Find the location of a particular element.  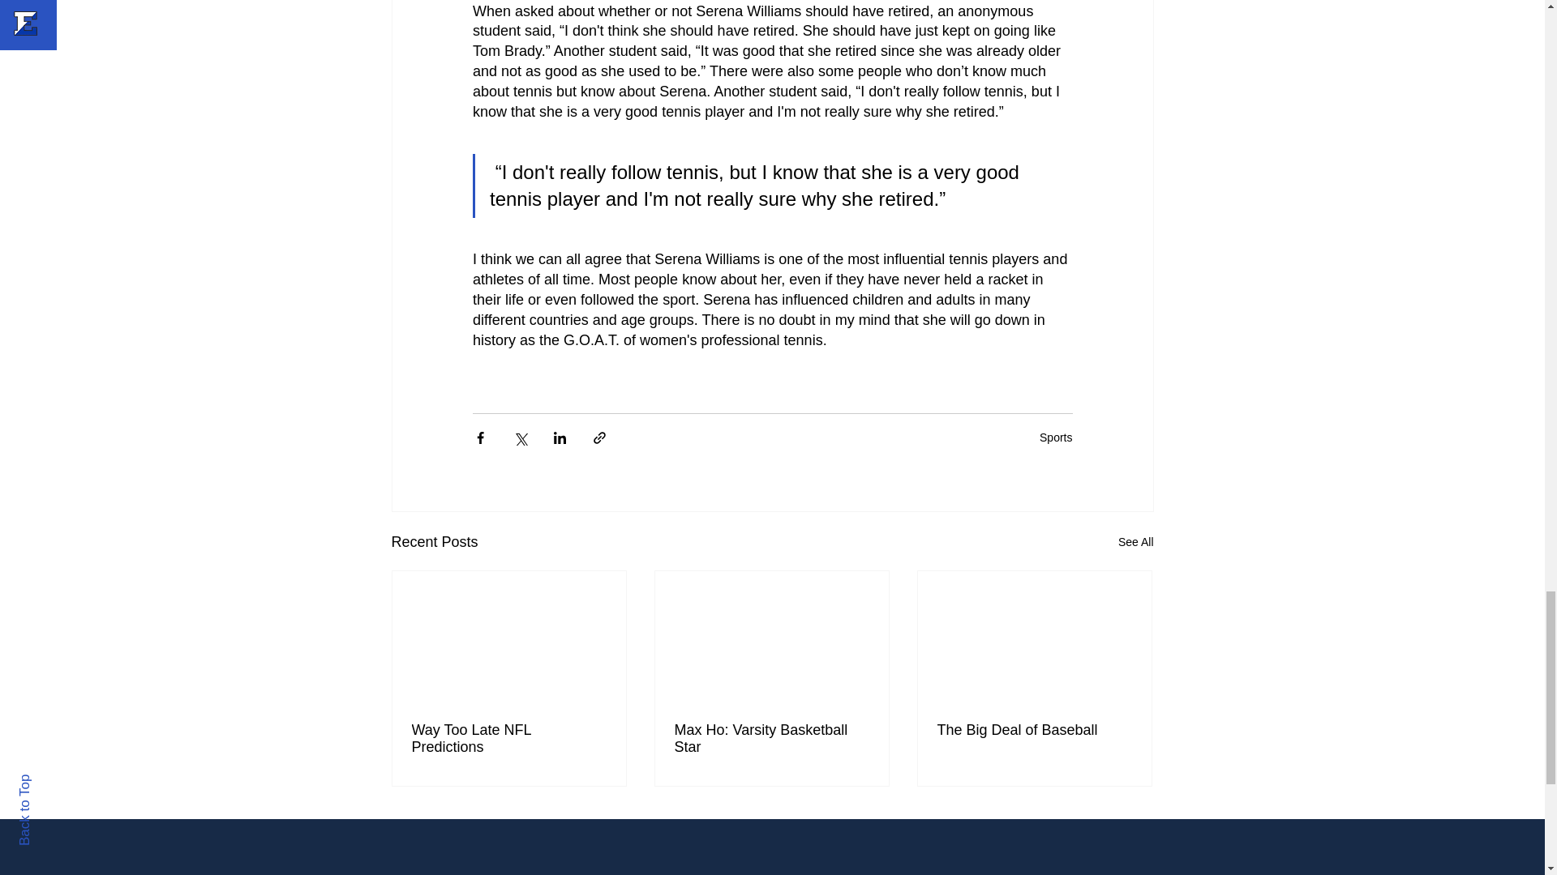

The Big Deal of Baseball is located at coordinates (1034, 730).